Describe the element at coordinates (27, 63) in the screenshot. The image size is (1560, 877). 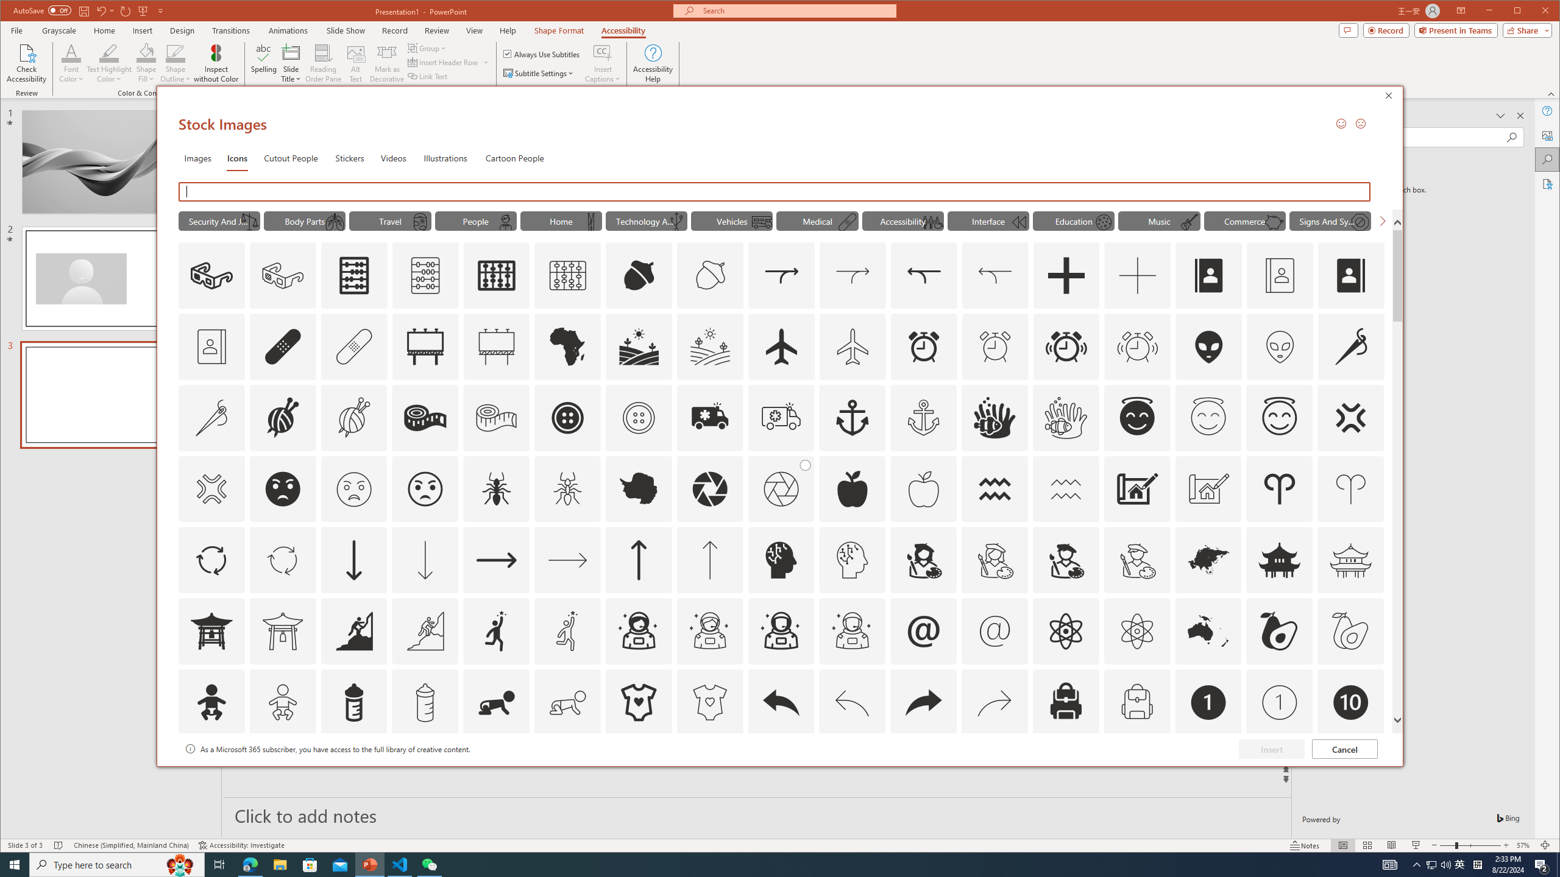
I see `Check Accessibility` at that location.